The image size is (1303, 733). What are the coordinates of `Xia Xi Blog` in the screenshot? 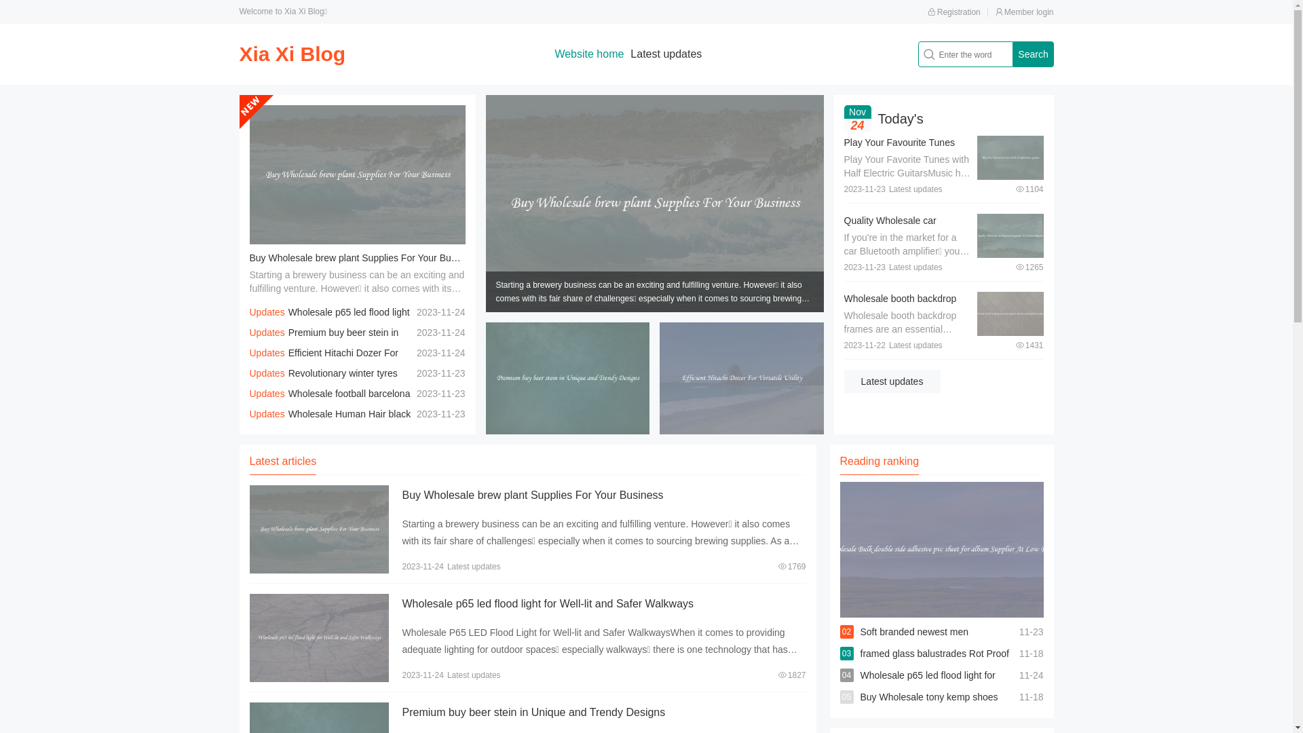 It's located at (292, 54).